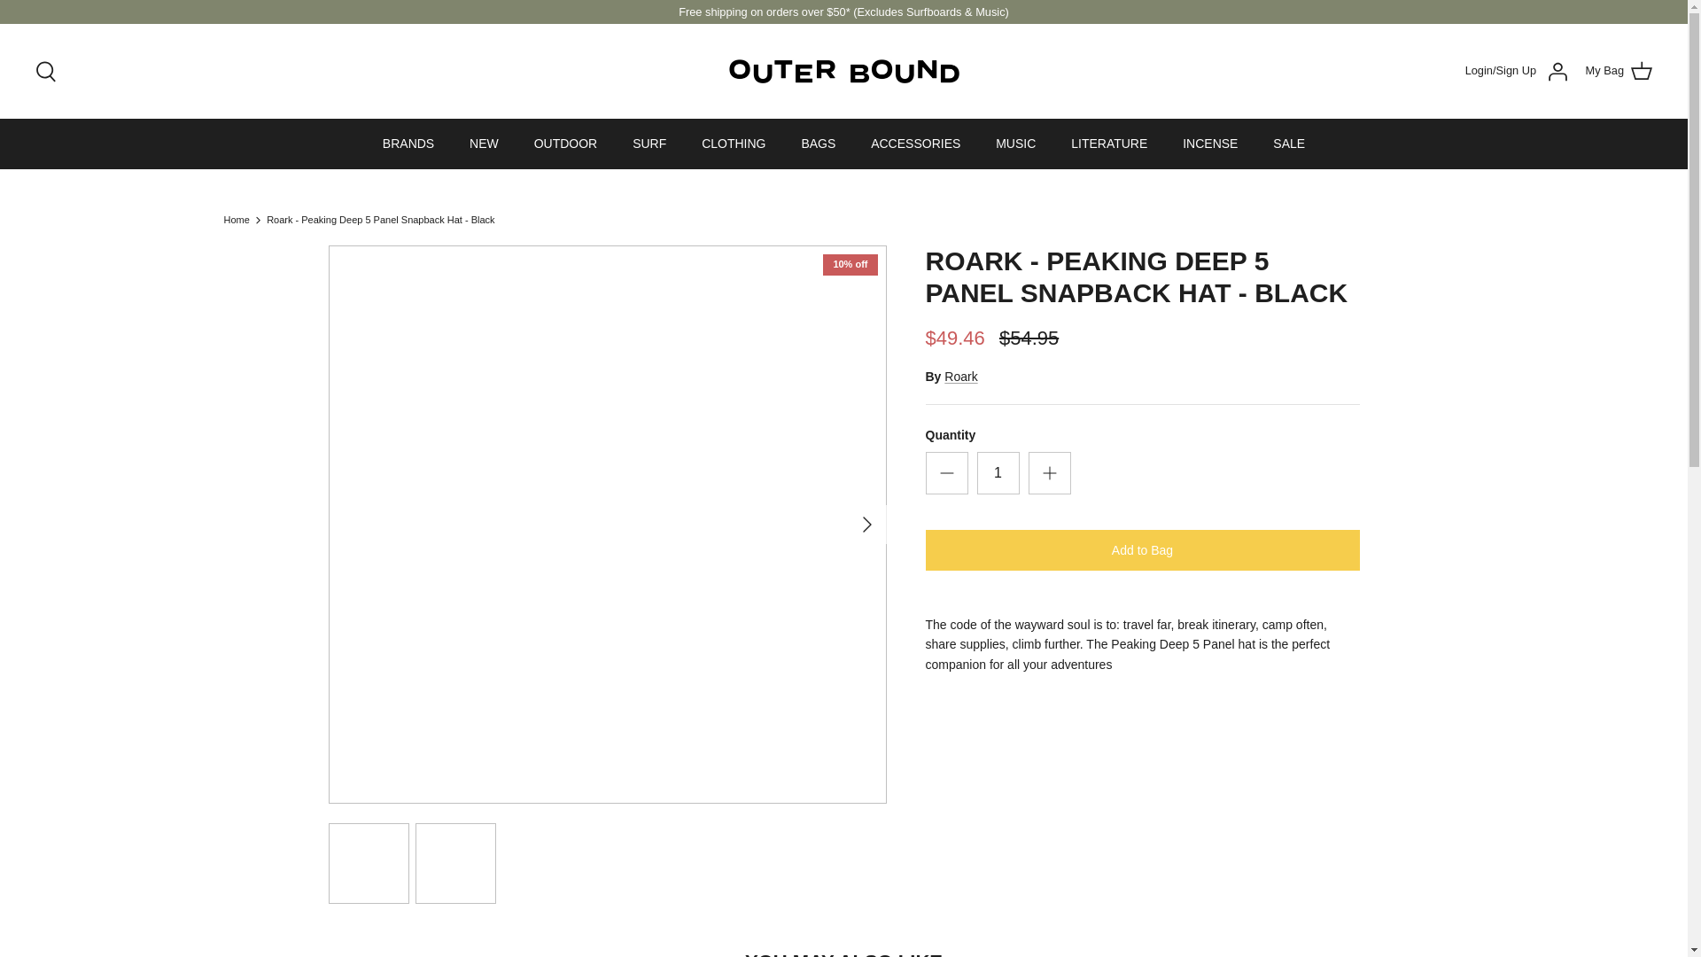 The height and width of the screenshot is (957, 1701). What do you see at coordinates (998, 473) in the screenshot?
I see `1` at bounding box center [998, 473].